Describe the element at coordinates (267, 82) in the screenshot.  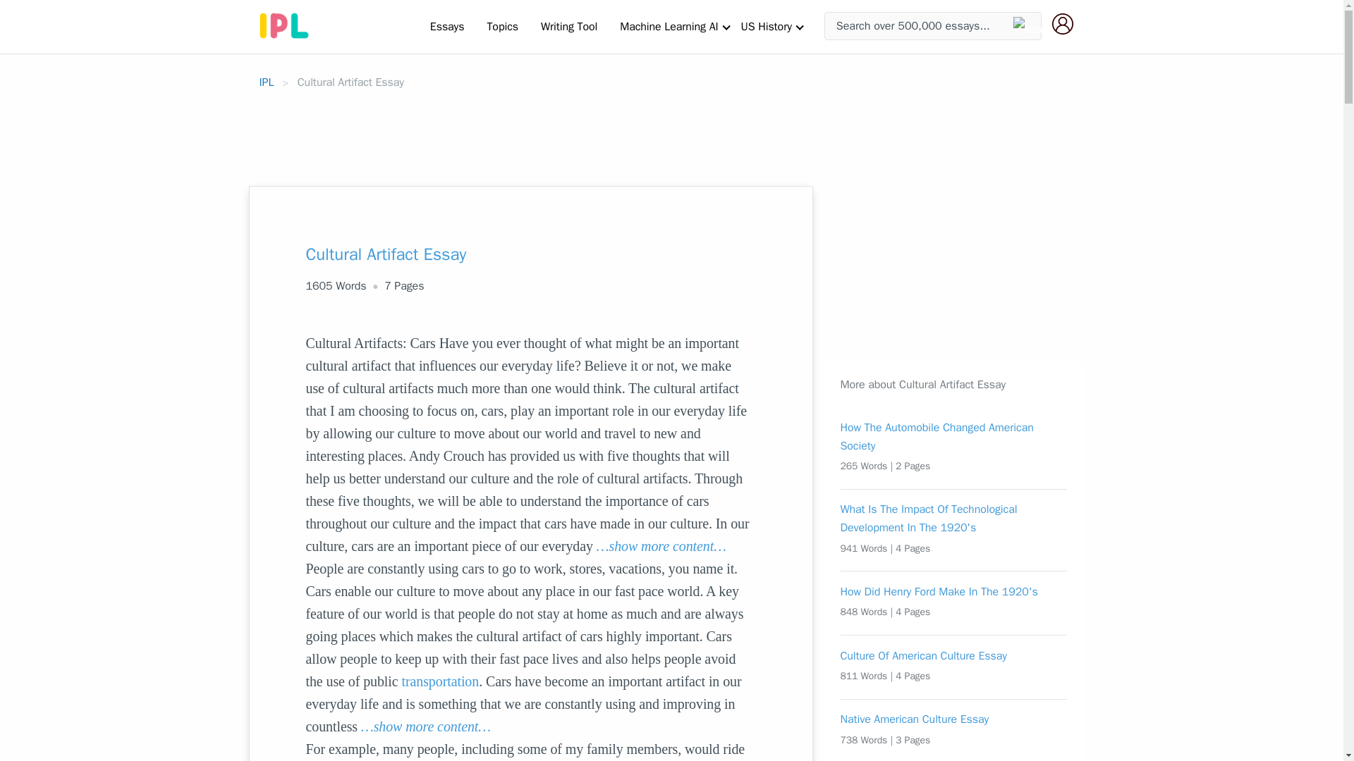
I see `IPL` at that location.